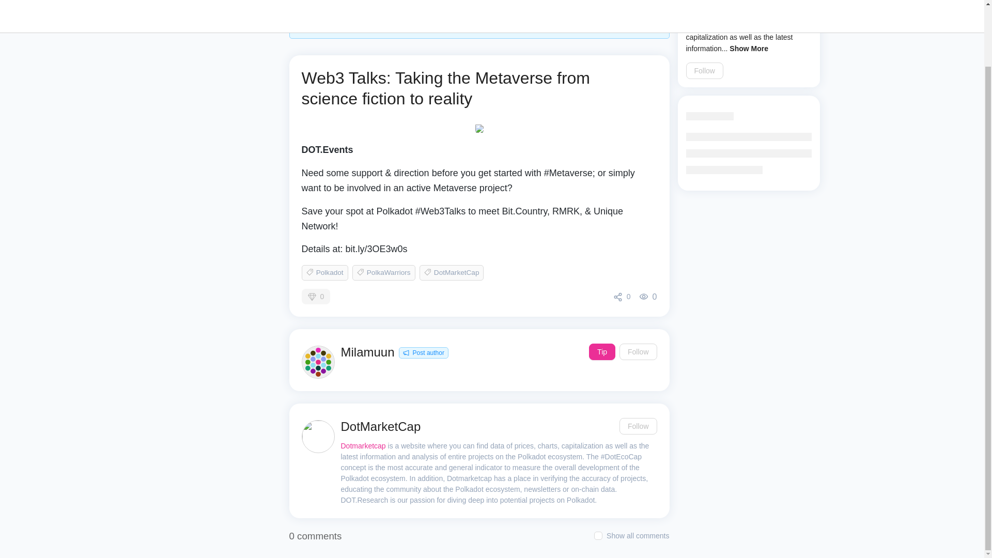 This screenshot has width=992, height=558. I want to click on Follow, so click(705, 70).